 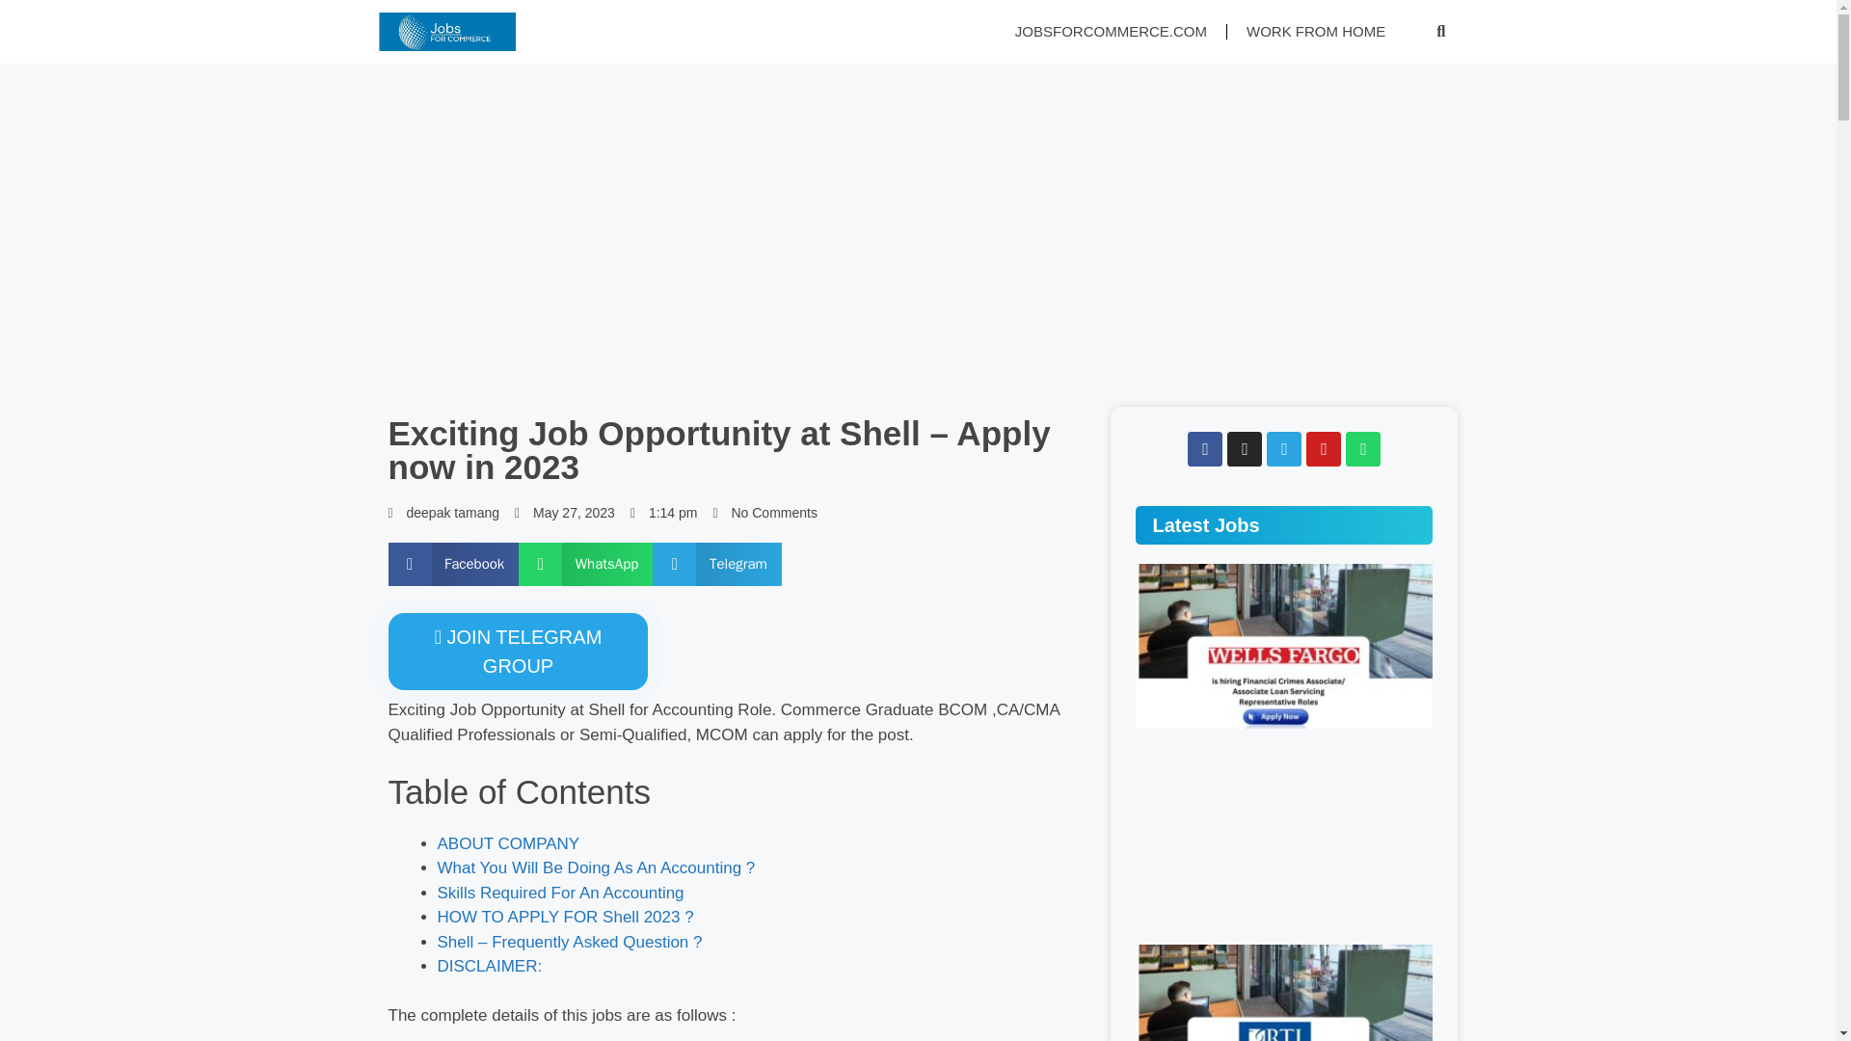 What do you see at coordinates (443, 513) in the screenshot?
I see `deepak tamang` at bounding box center [443, 513].